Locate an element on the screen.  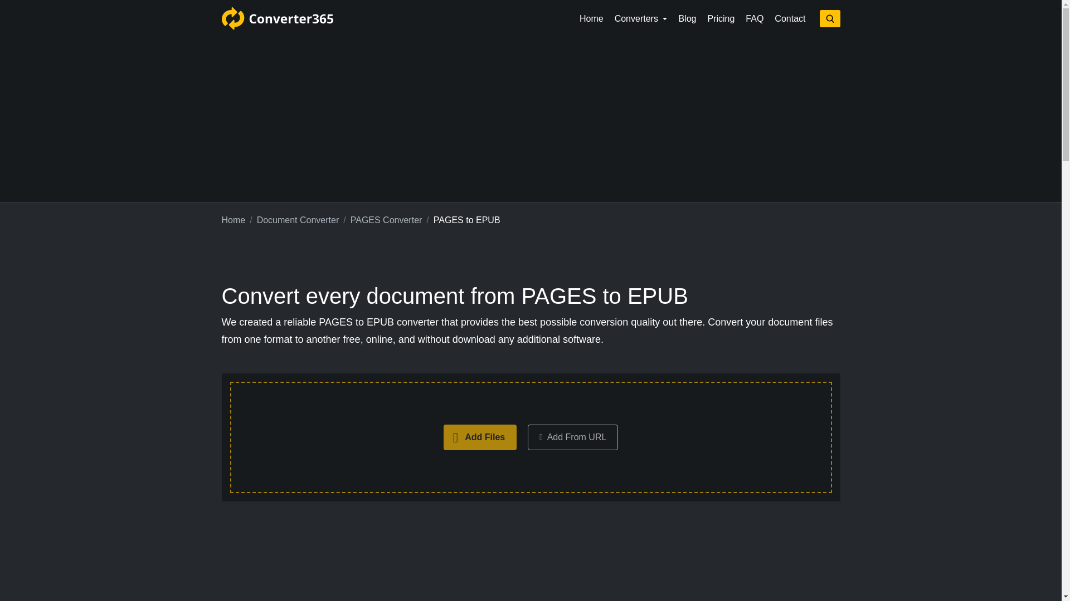
FAQ is located at coordinates (755, 19).